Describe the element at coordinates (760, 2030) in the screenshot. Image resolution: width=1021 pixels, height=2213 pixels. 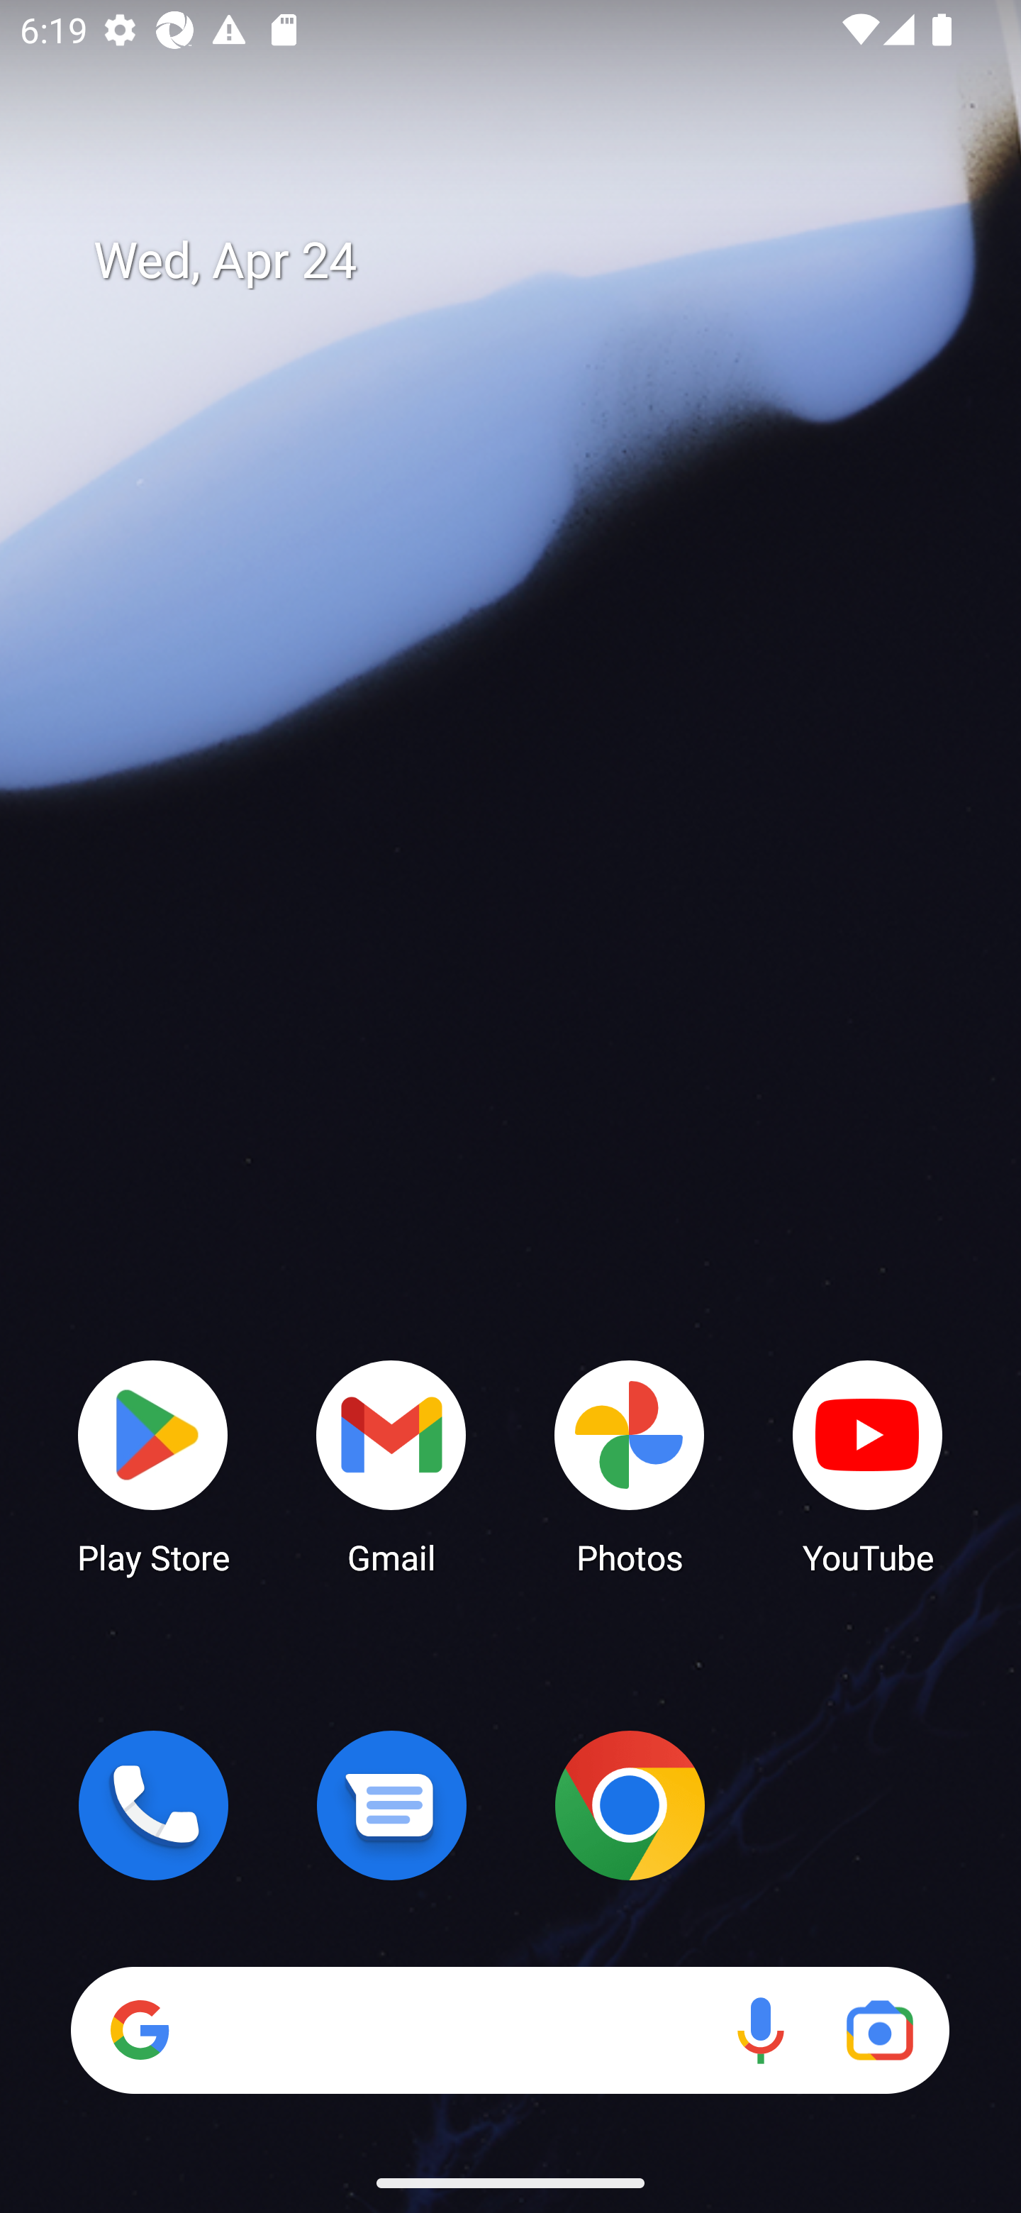
I see `Voice search` at that location.